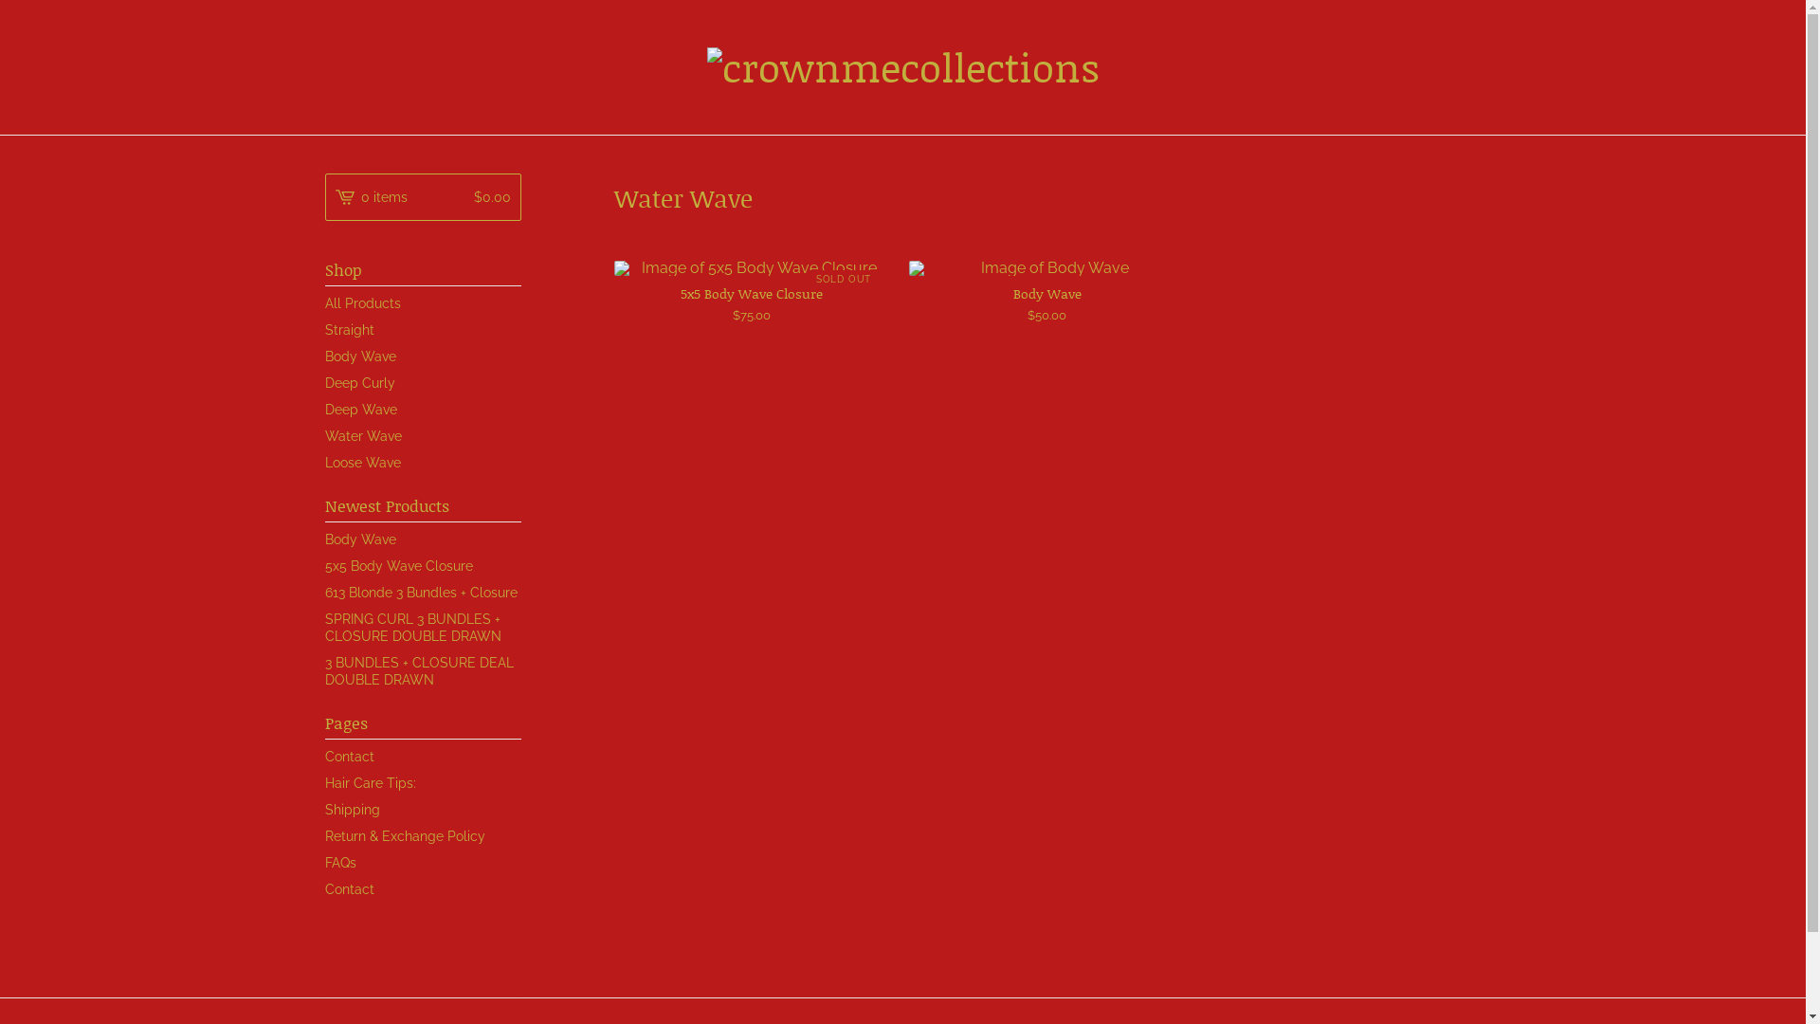 The image size is (1820, 1024). I want to click on Return & Exchange Policy, so click(423, 836).